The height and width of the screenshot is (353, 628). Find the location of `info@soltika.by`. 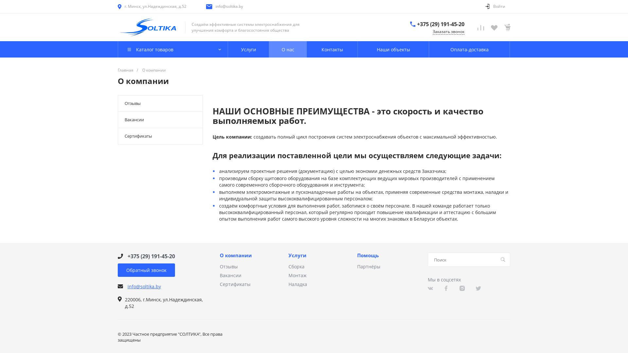

info@soltika.by is located at coordinates (144, 286).